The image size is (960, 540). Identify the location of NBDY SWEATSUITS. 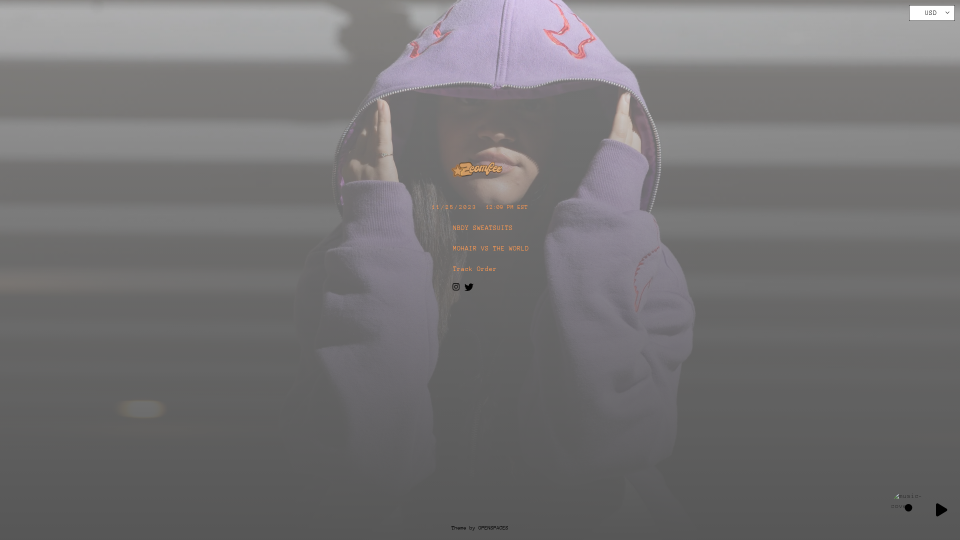
(480, 228).